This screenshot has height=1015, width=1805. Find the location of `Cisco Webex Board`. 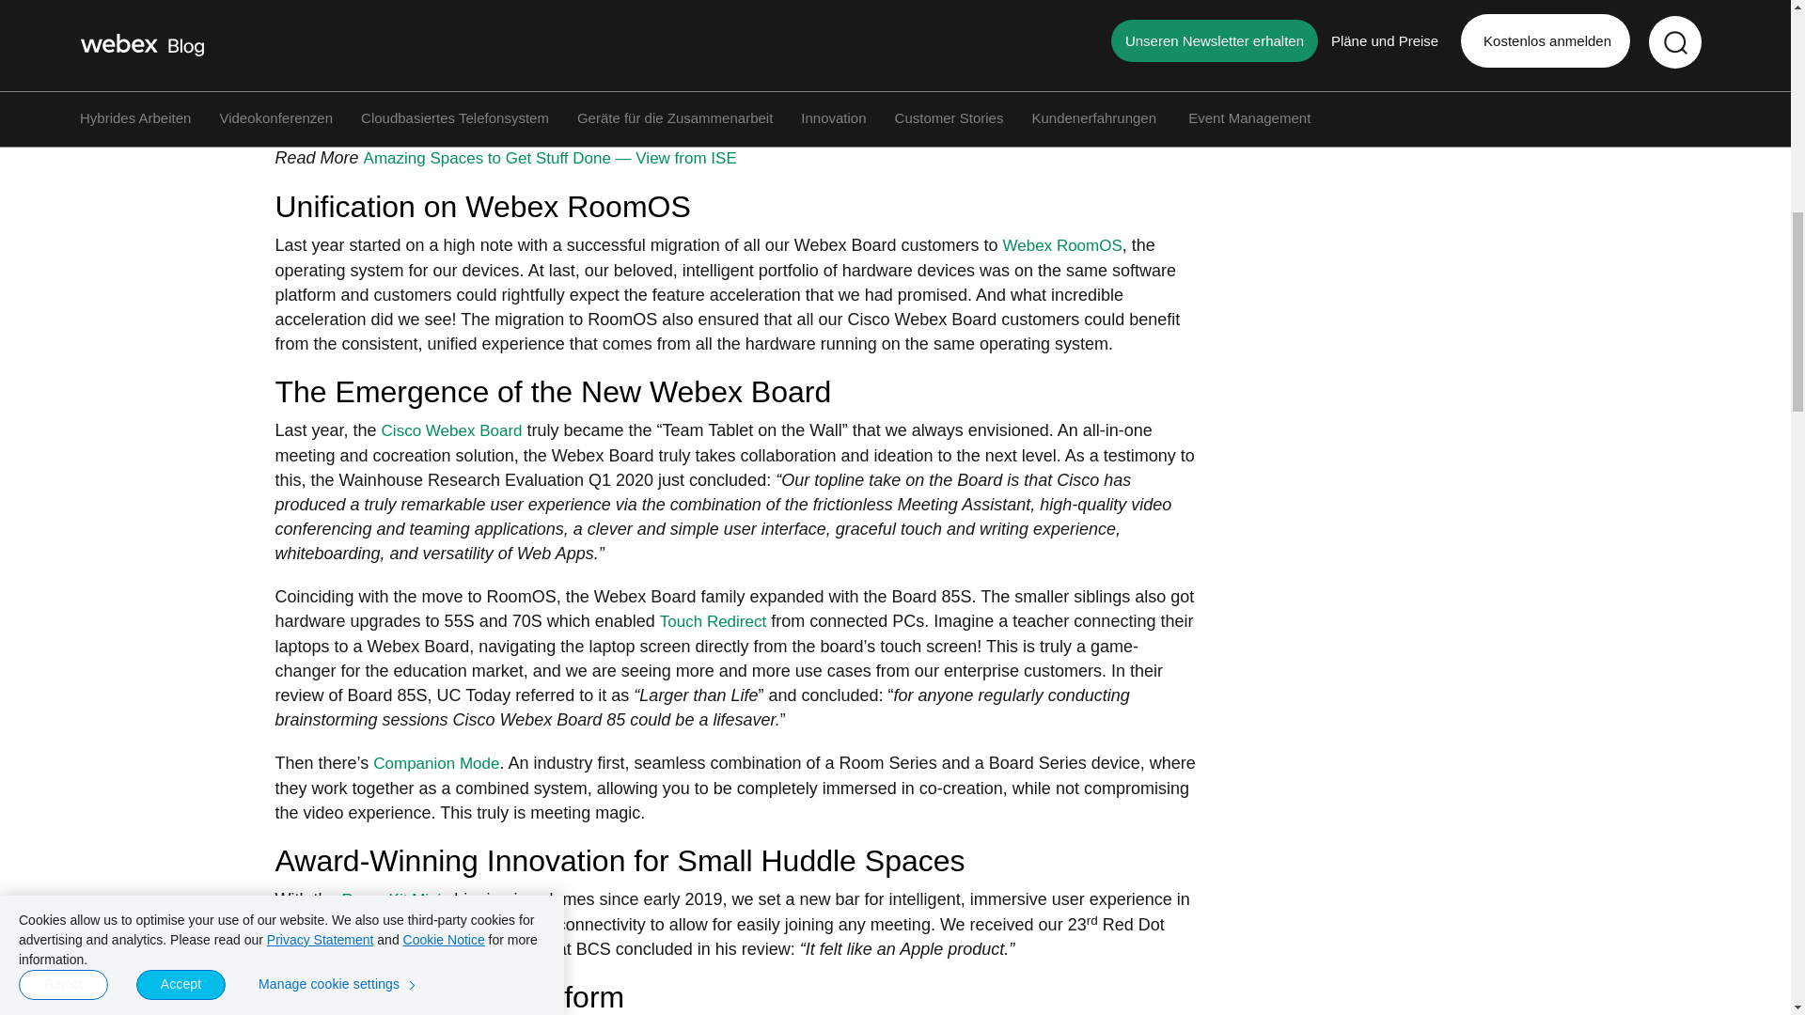

Cisco Webex Board is located at coordinates (451, 430).